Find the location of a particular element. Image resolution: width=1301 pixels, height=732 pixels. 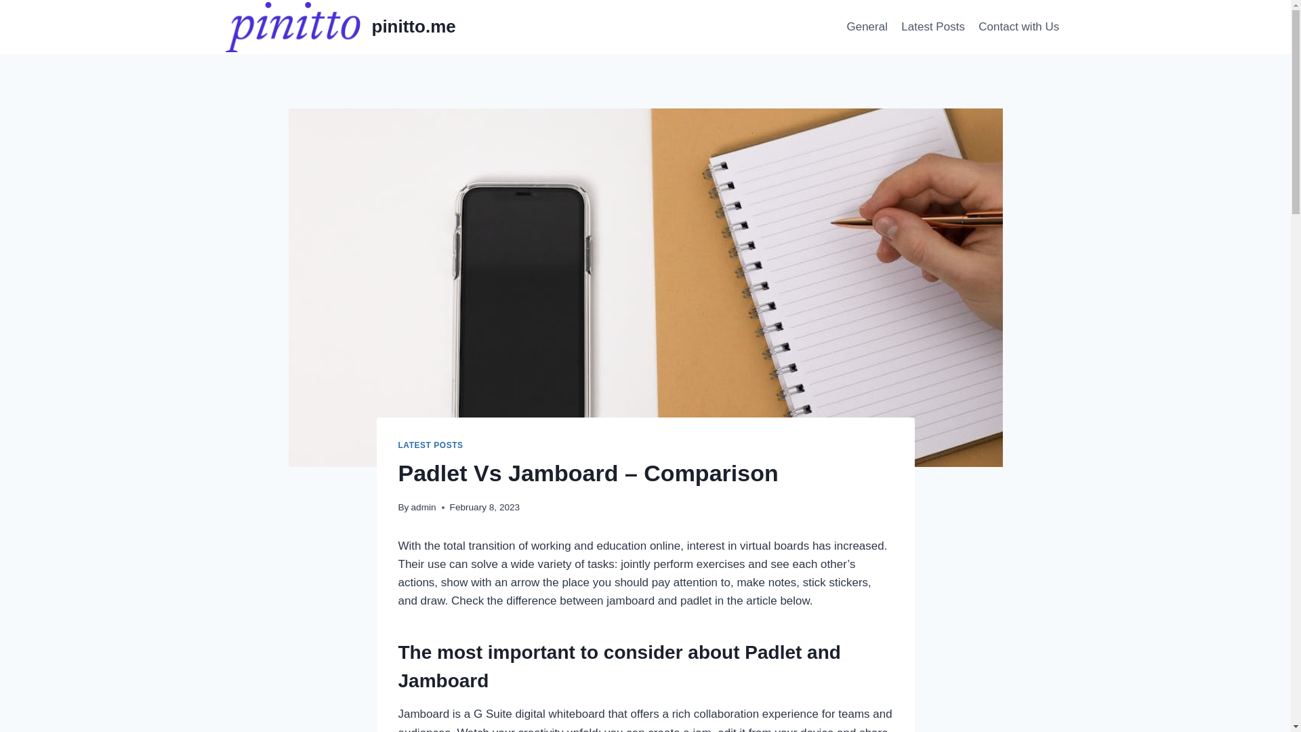

General is located at coordinates (867, 27).